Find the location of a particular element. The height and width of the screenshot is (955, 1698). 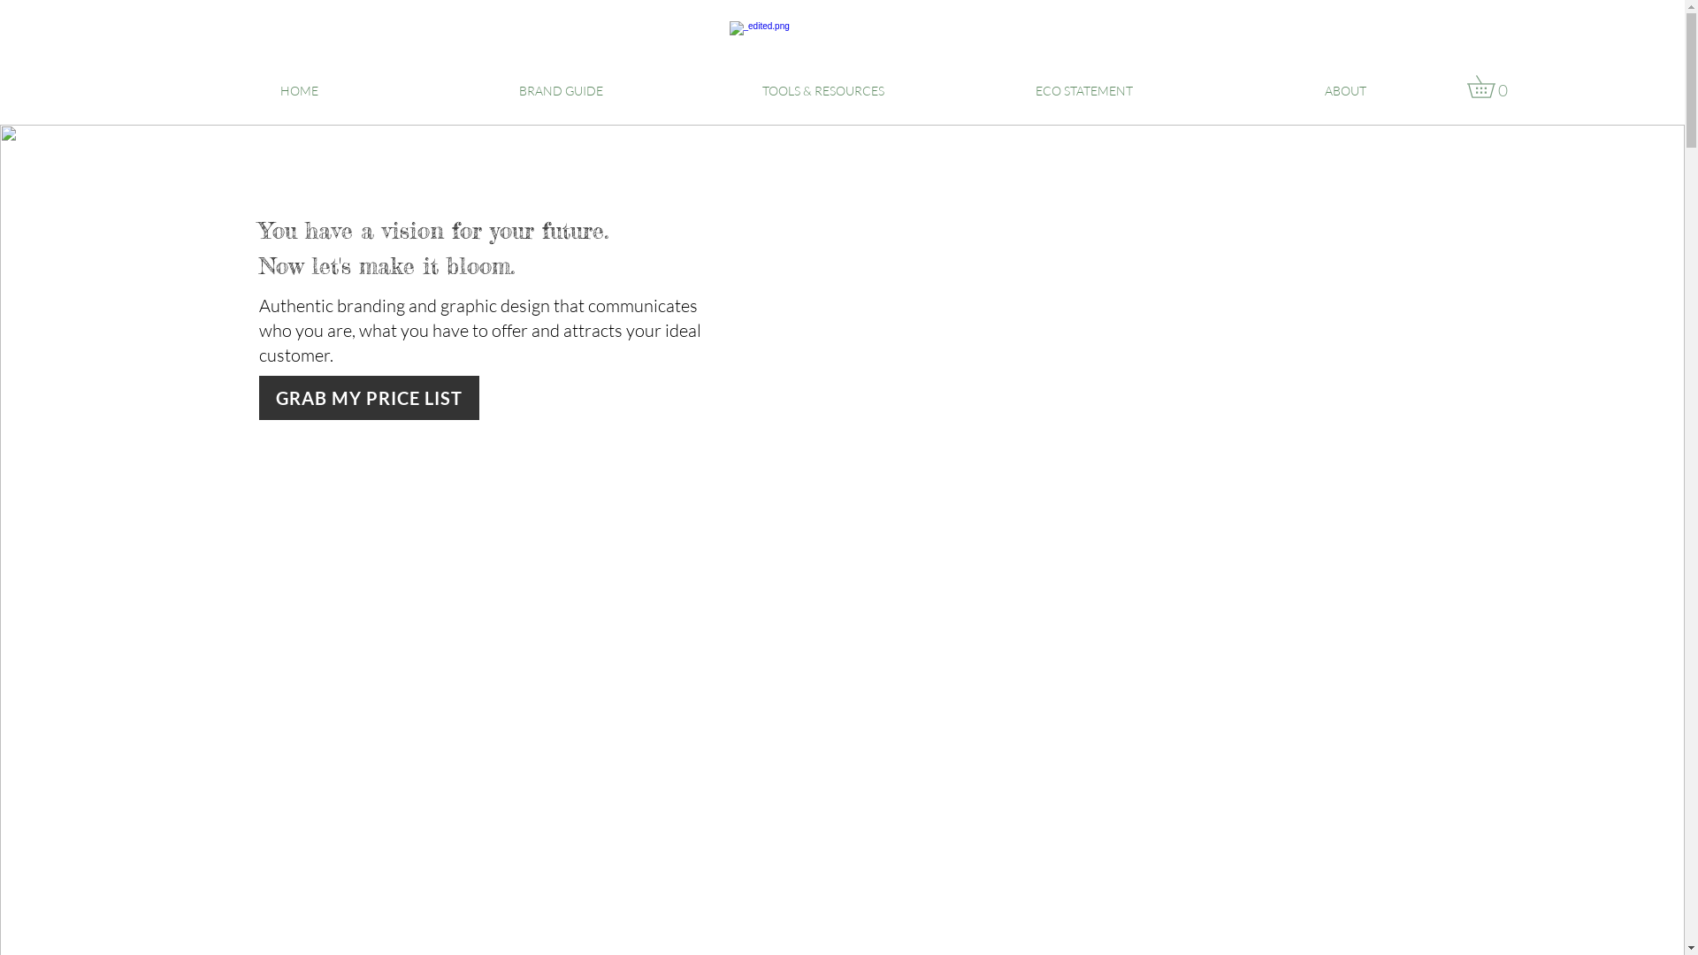

ABOUT is located at coordinates (1346, 91).